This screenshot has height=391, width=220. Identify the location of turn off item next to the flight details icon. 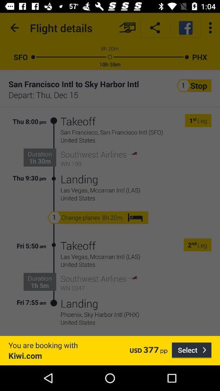
(127, 28).